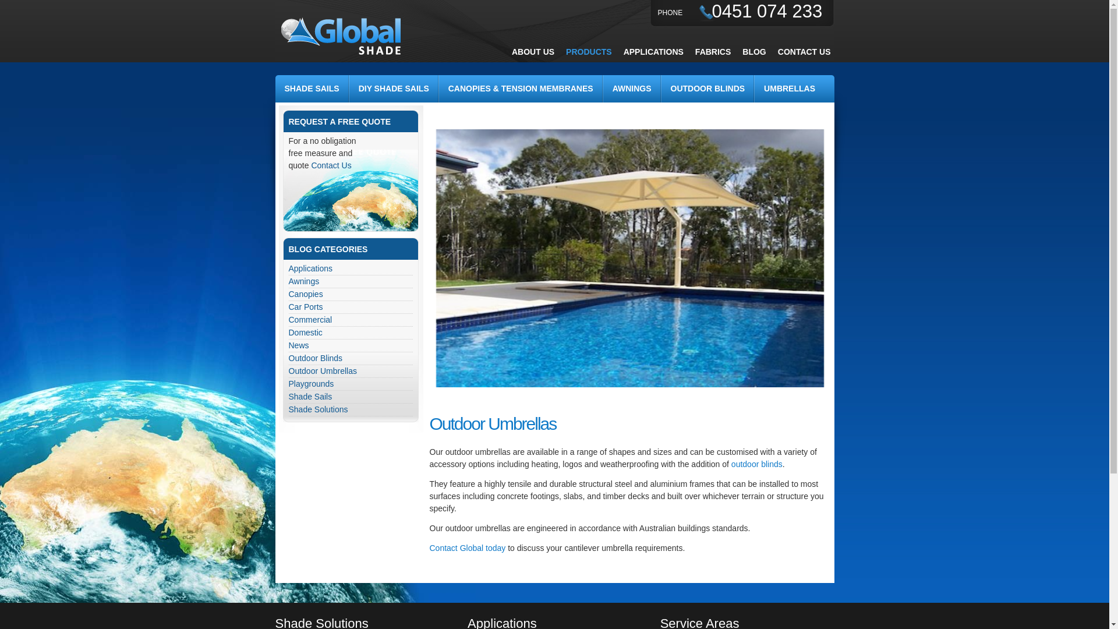  Describe the element at coordinates (351, 372) in the screenshot. I see `Outdoor Umbrellas` at that location.